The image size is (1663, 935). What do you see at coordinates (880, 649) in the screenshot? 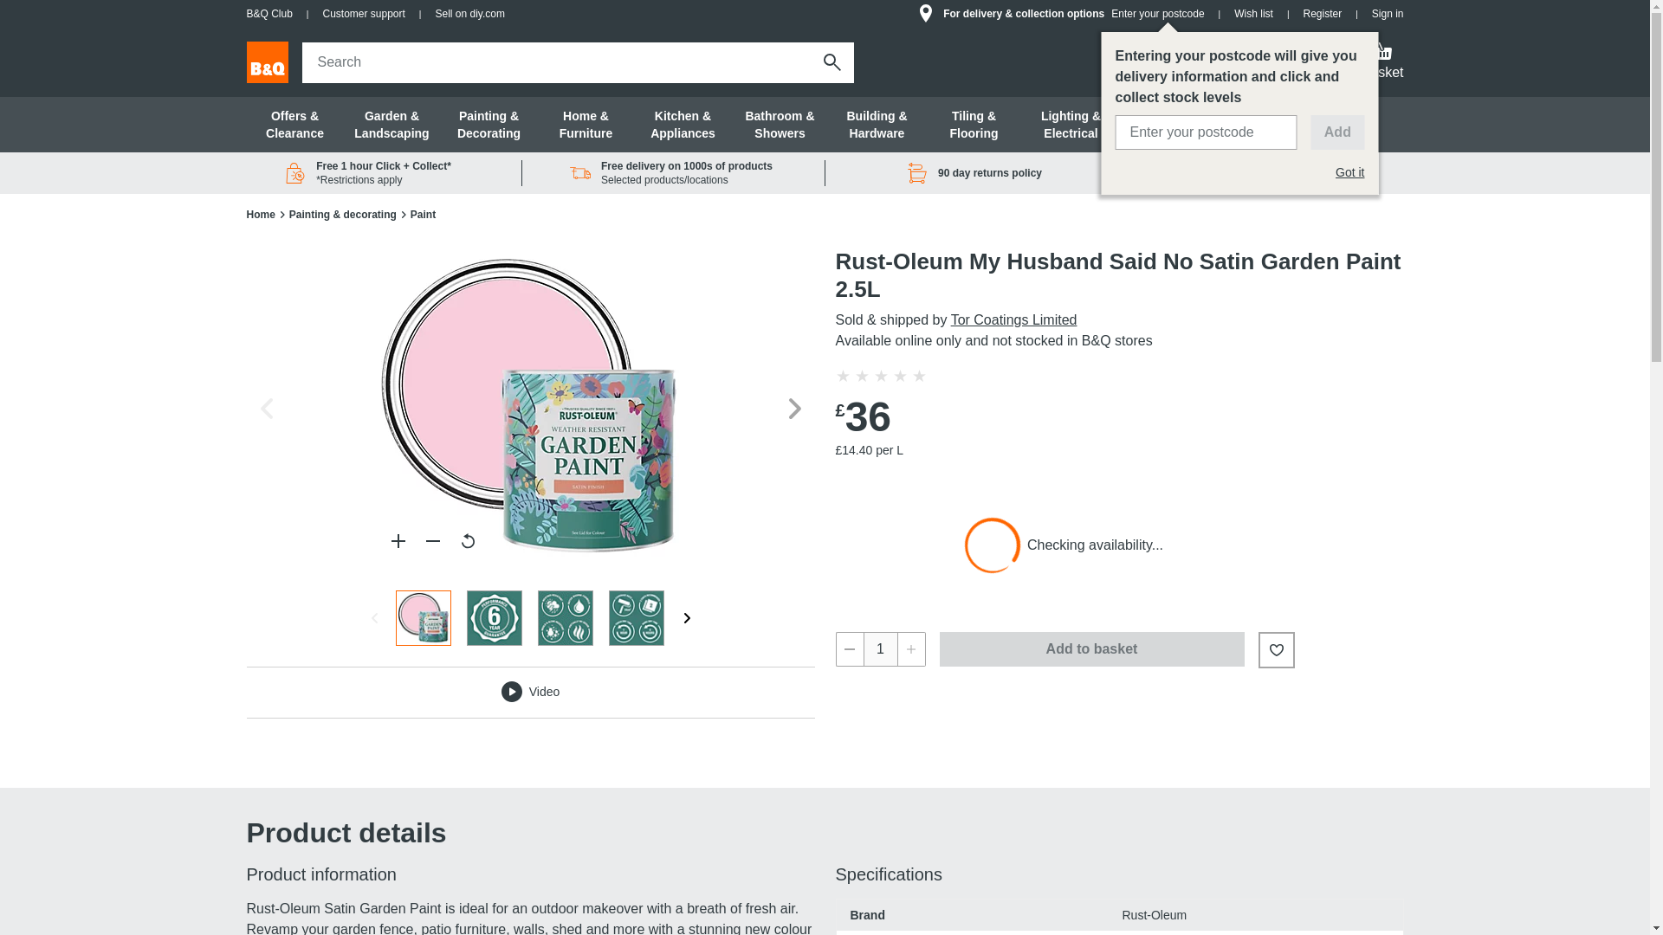
I see `1` at bounding box center [880, 649].